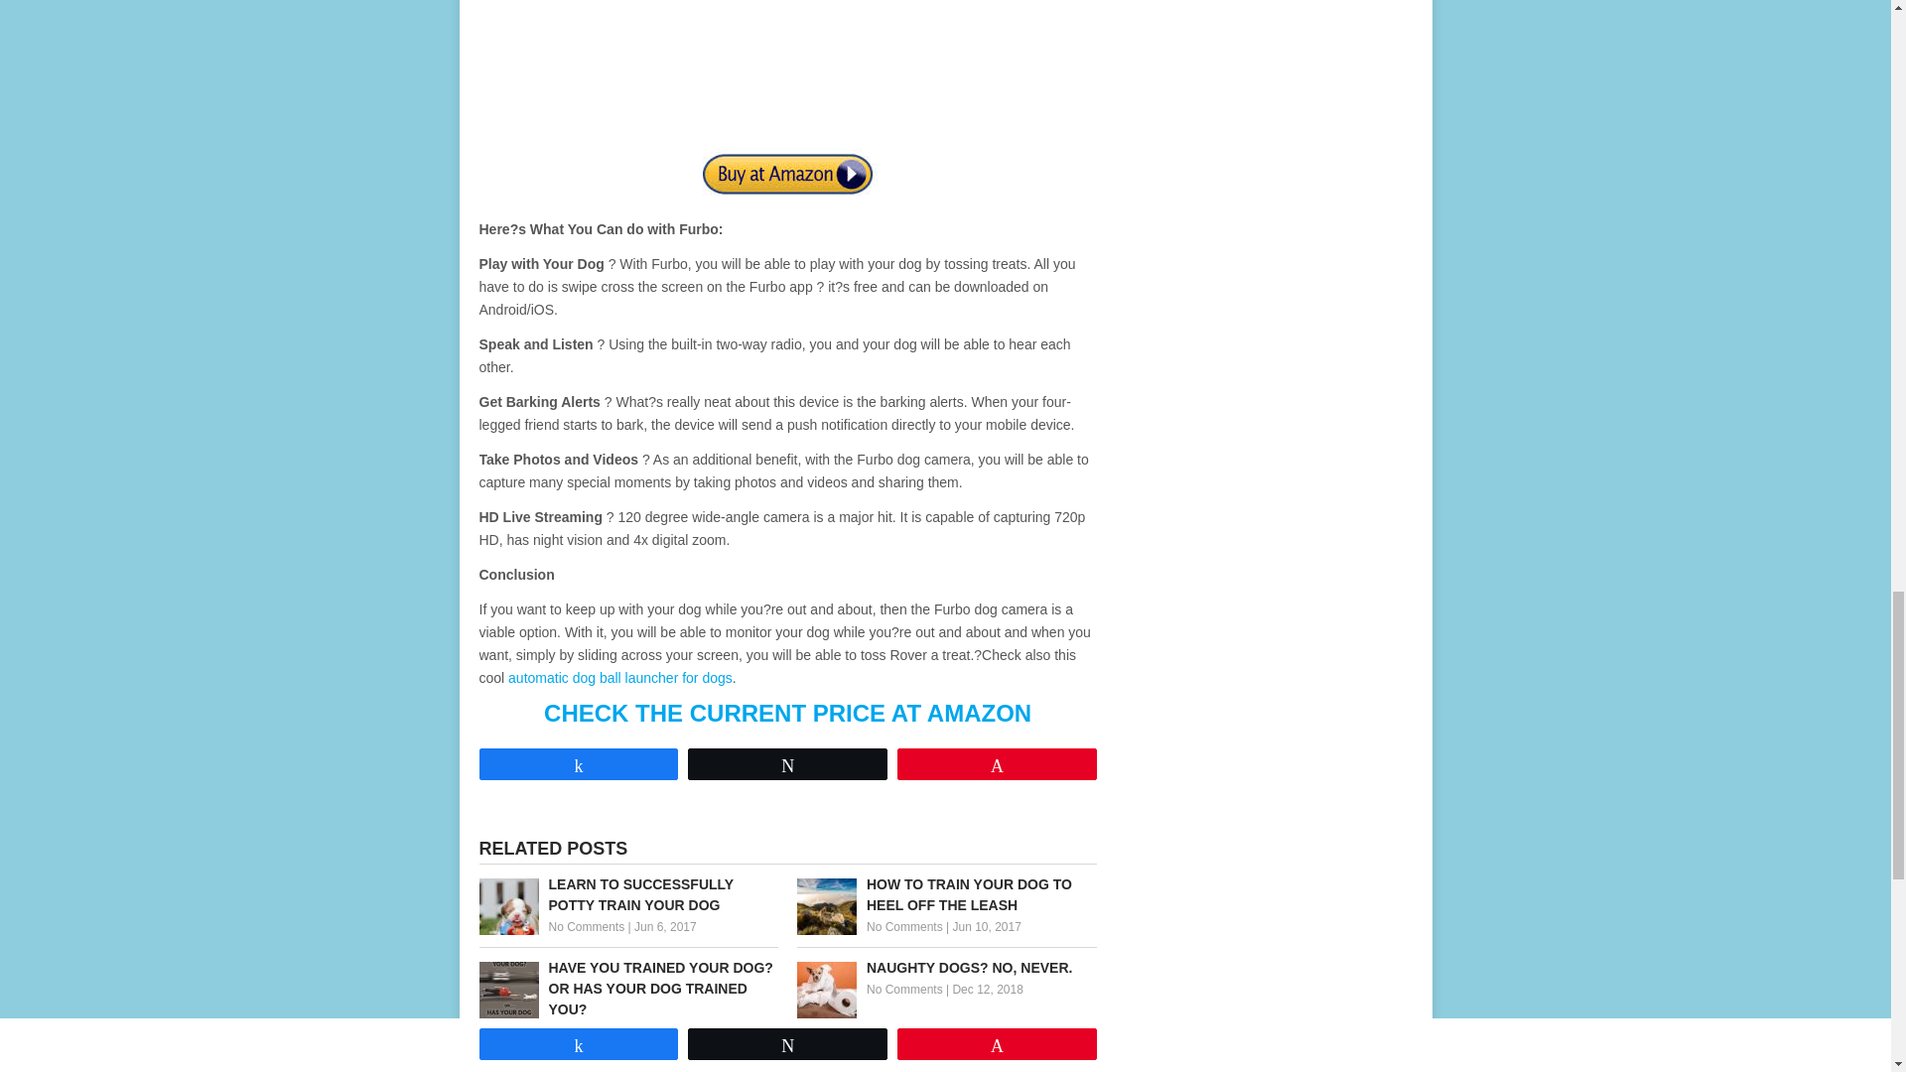 This screenshot has width=1906, height=1072. Describe the element at coordinates (627, 895) in the screenshot. I see `LEARN TO SUCCESSFULLY POTTY TRAIN YOUR DOG` at that location.